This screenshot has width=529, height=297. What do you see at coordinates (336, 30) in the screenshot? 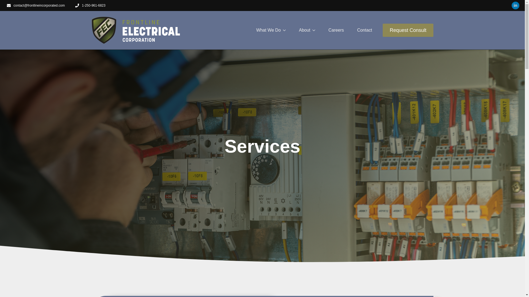
I see `Careers` at bounding box center [336, 30].